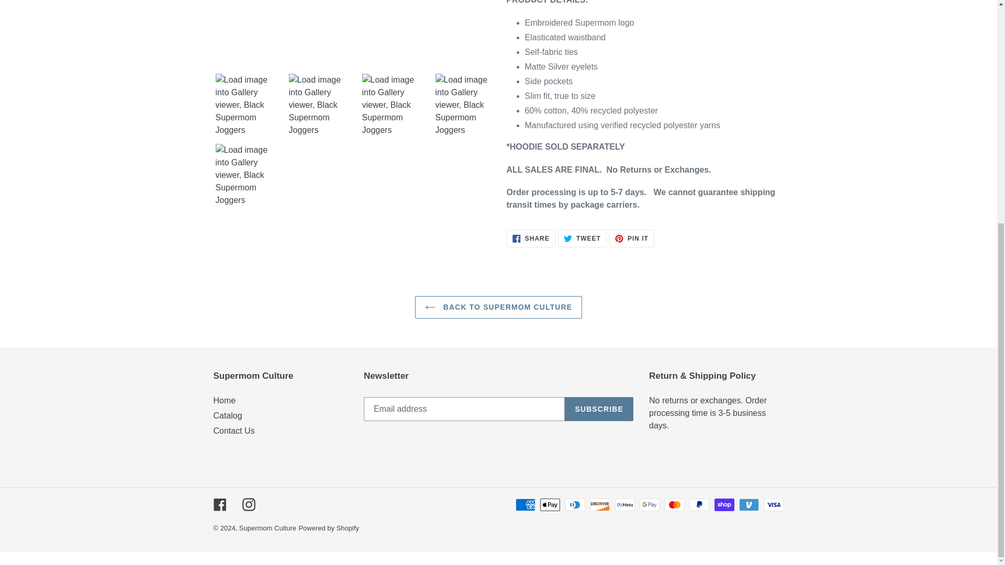 This screenshot has height=565, width=1005. What do you see at coordinates (531, 239) in the screenshot?
I see `Home` at bounding box center [531, 239].